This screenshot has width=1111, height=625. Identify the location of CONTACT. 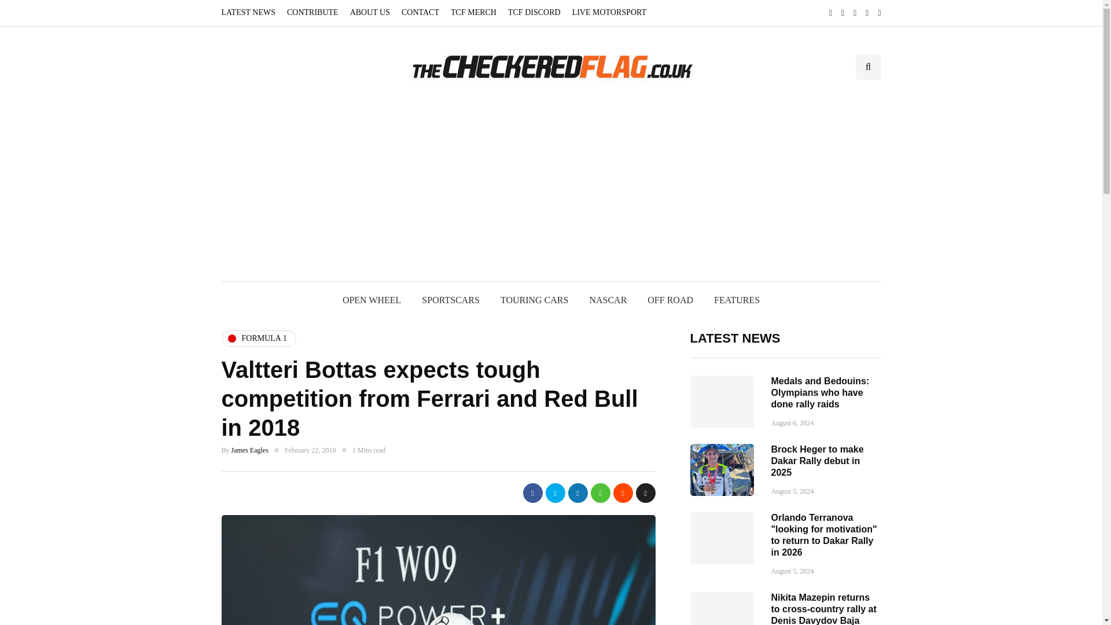
(420, 13).